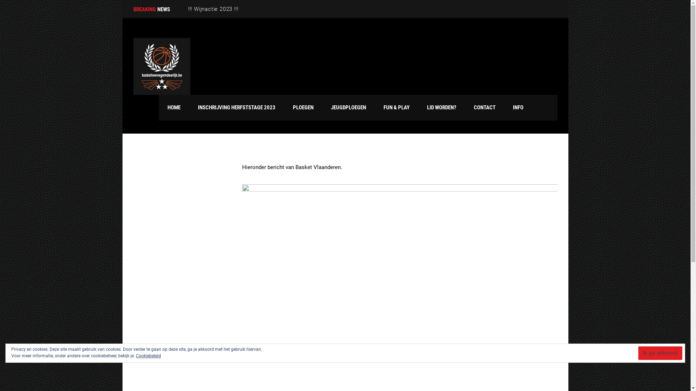  What do you see at coordinates (303, 108) in the screenshot?
I see `PLOEGEN` at bounding box center [303, 108].